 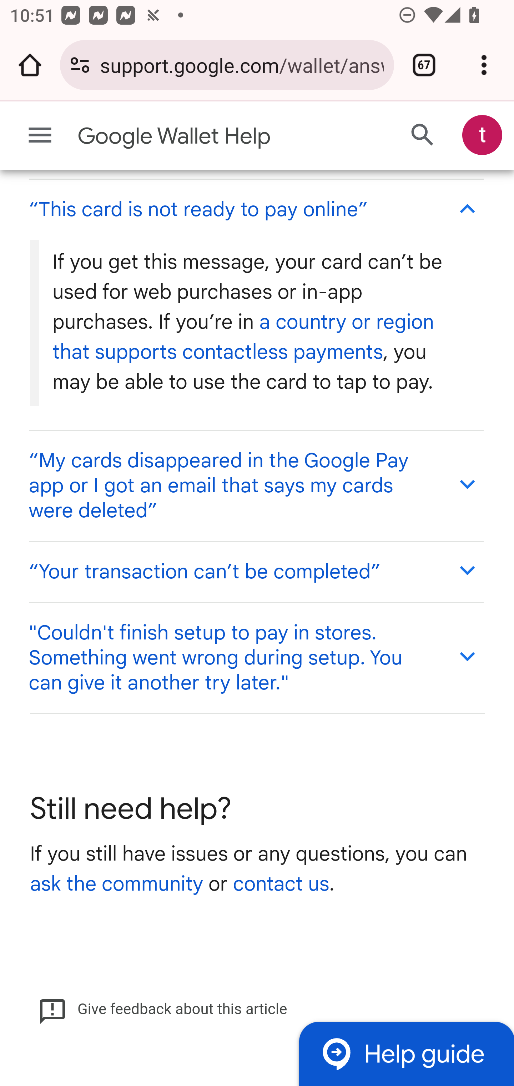 I want to click on Search Help Center, so click(x=423, y=136).